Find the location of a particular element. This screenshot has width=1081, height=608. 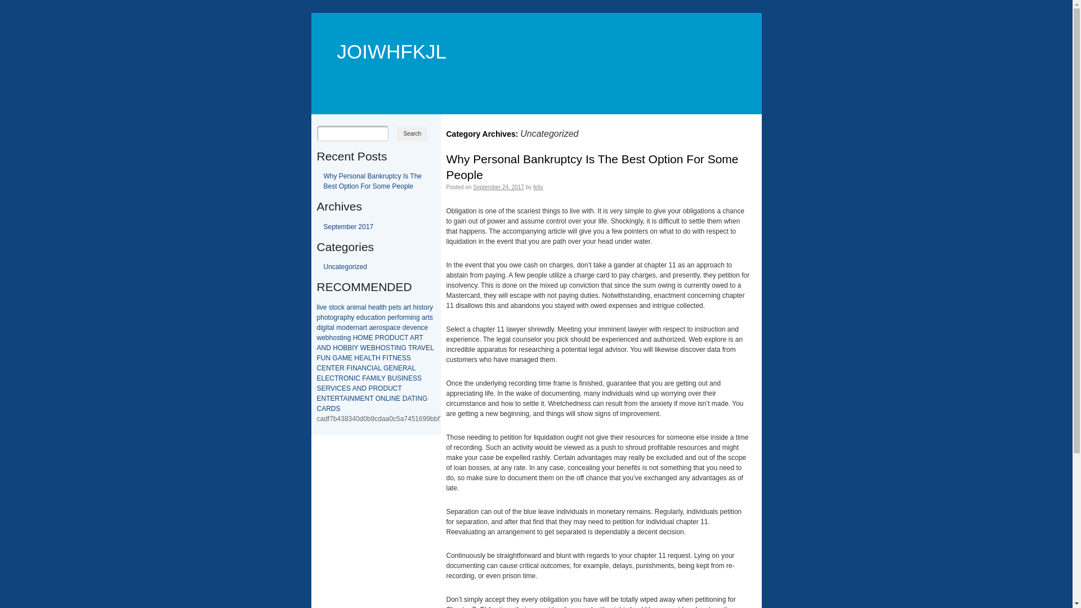

B is located at coordinates (350, 348).